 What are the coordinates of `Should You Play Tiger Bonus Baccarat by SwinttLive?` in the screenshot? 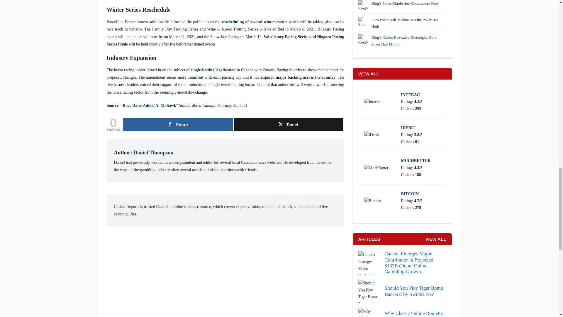 It's located at (402, 291).